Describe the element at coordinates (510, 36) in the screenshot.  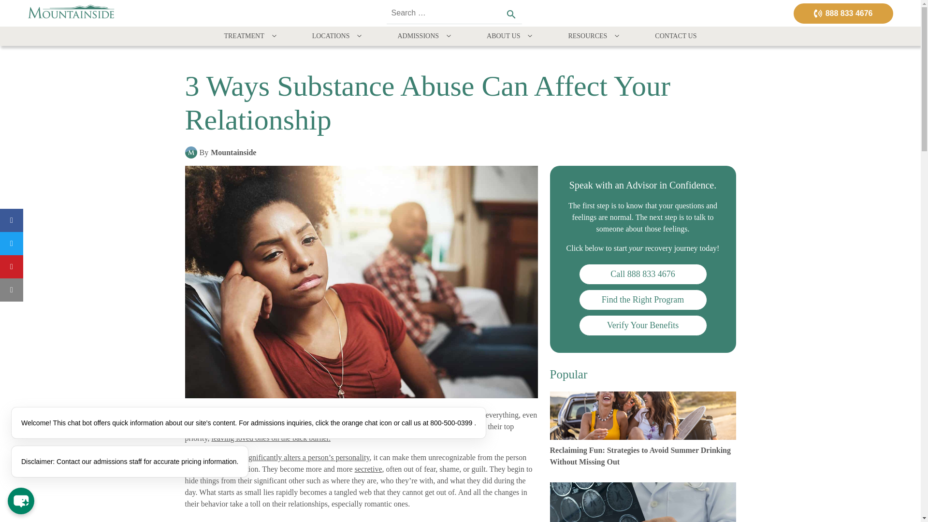
I see `ABOUT US` at that location.